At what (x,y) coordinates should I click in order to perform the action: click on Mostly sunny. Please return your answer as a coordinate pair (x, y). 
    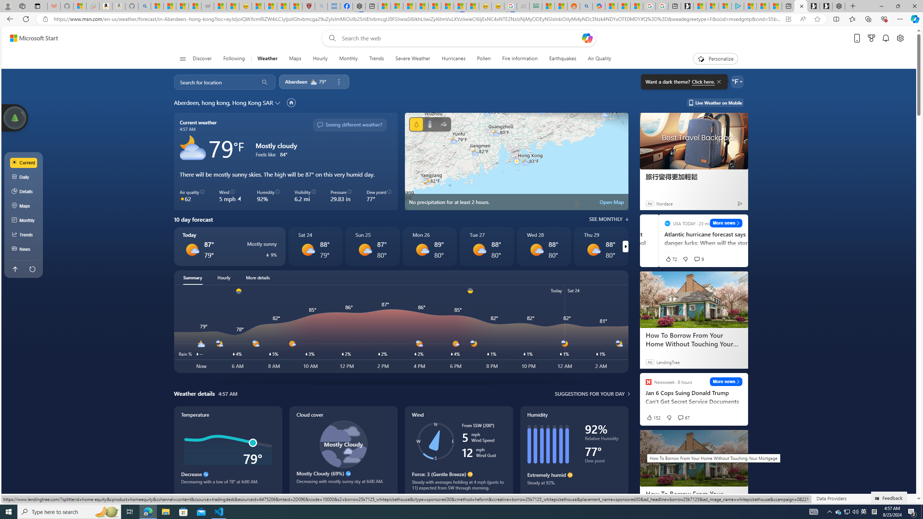
    Looking at the image, I should click on (593, 249).